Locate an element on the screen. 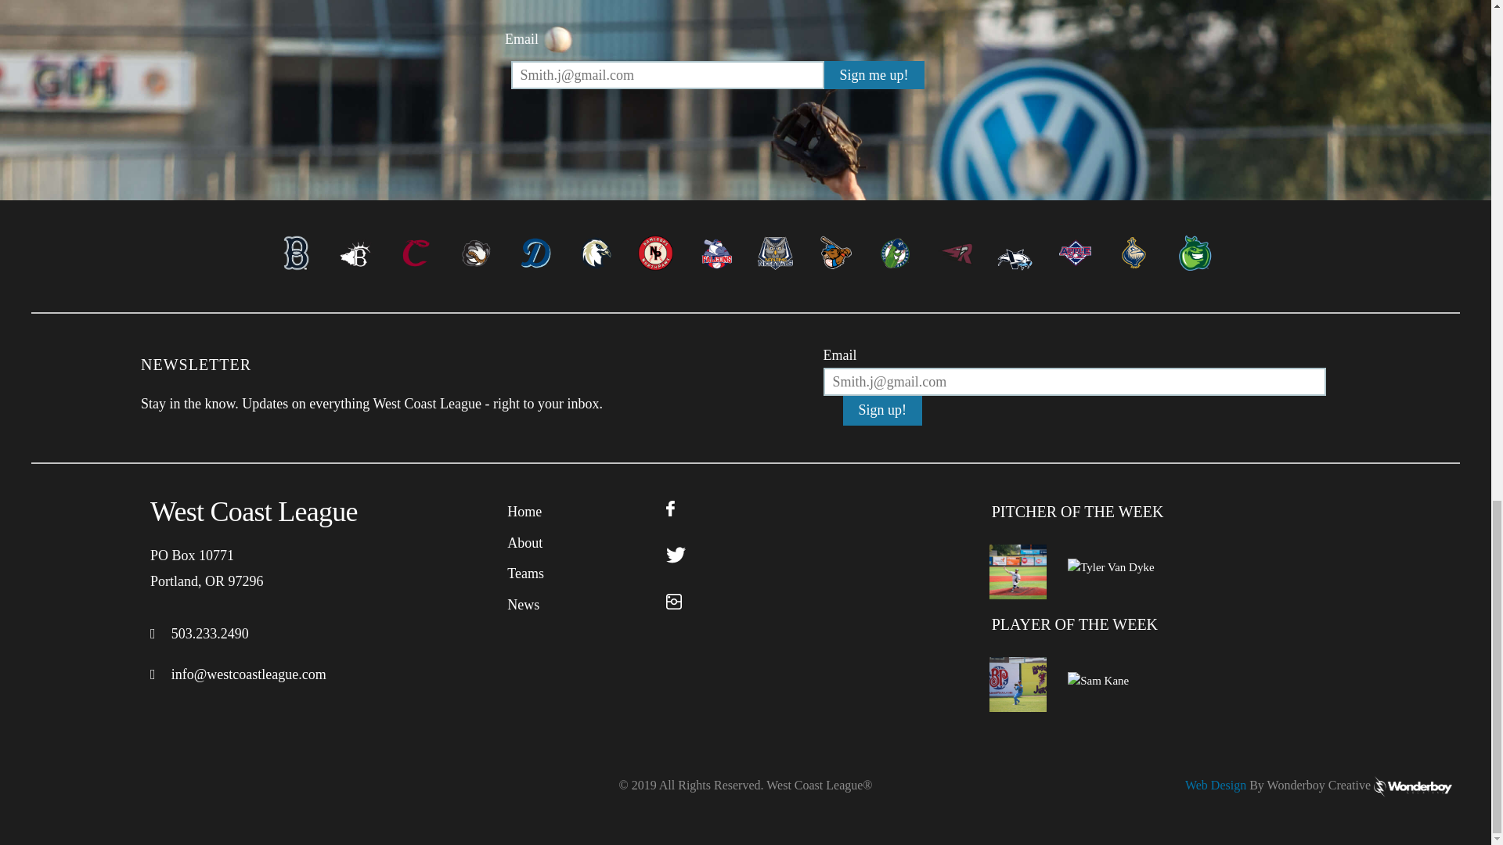  Sign up! is located at coordinates (883, 411).